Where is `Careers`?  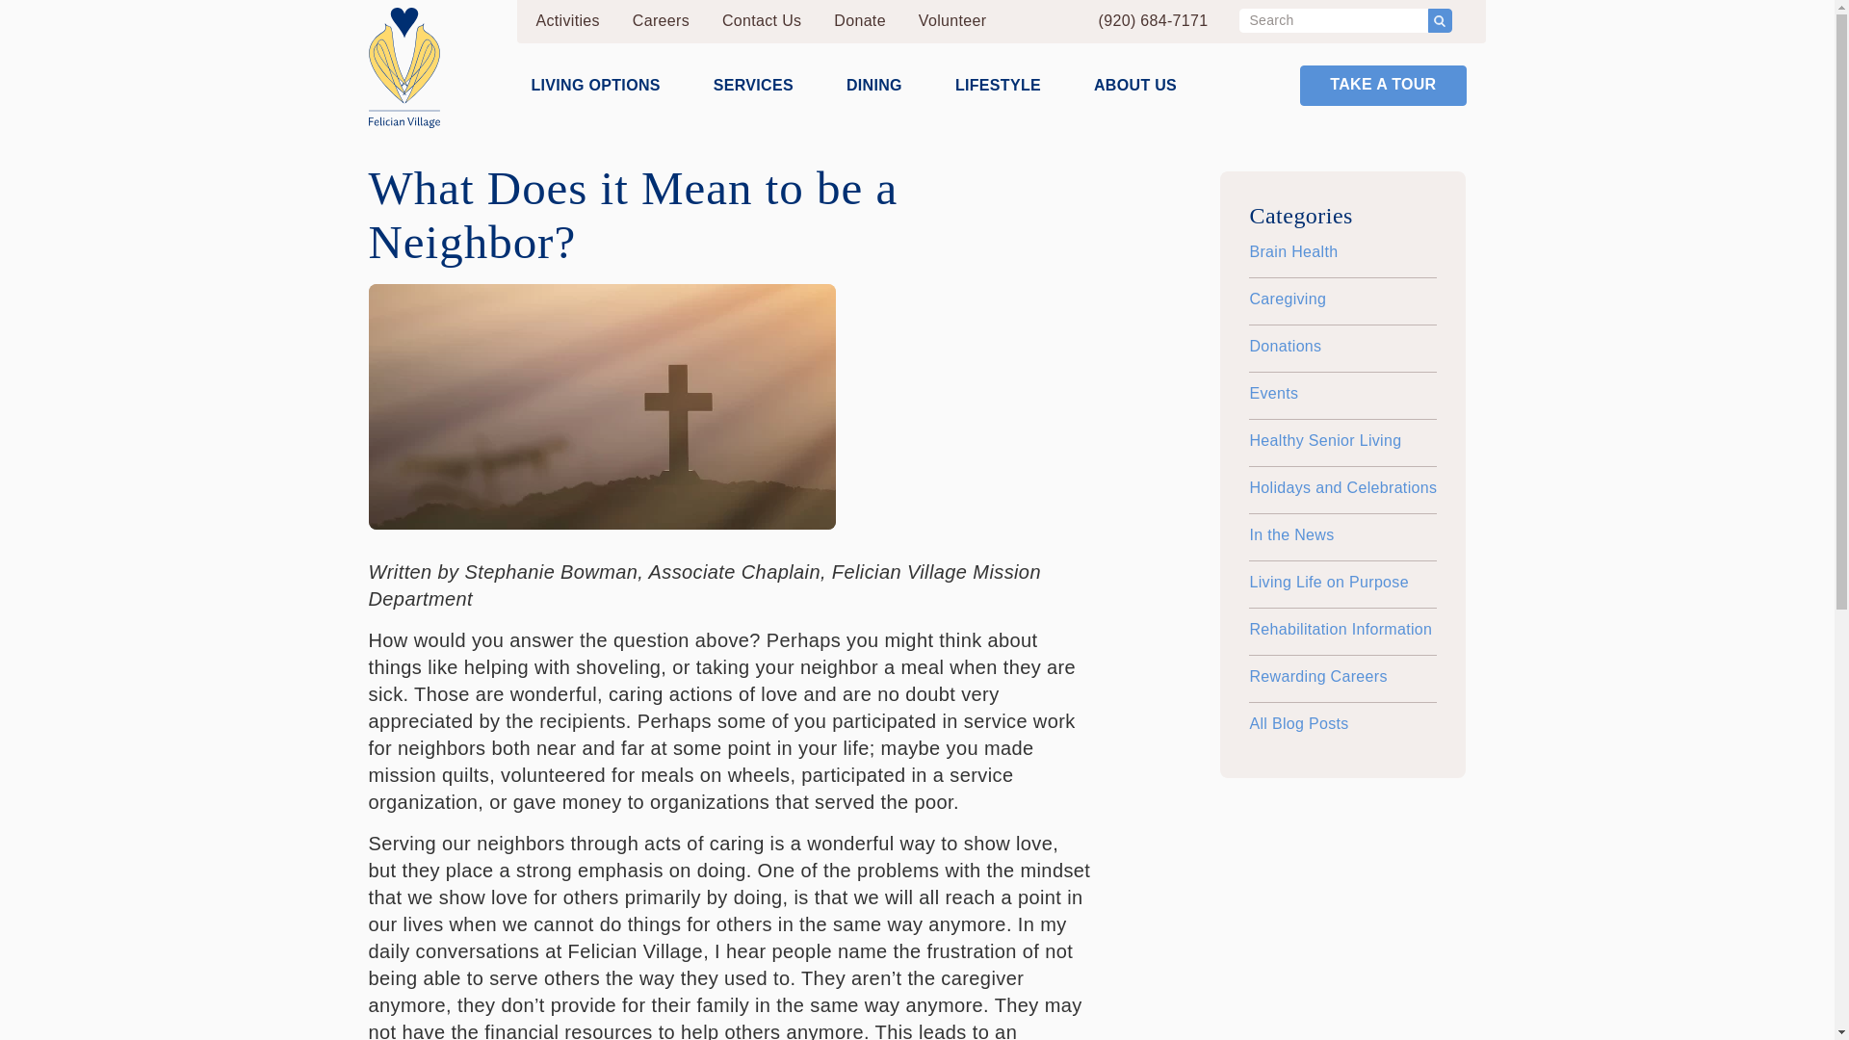
Careers is located at coordinates (661, 21).